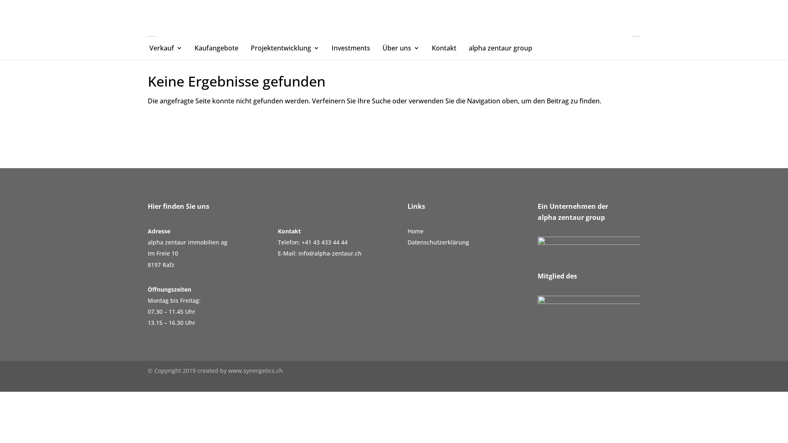 The image size is (788, 443). Describe the element at coordinates (285, 48) in the screenshot. I see `Projektentwicklung` at that location.